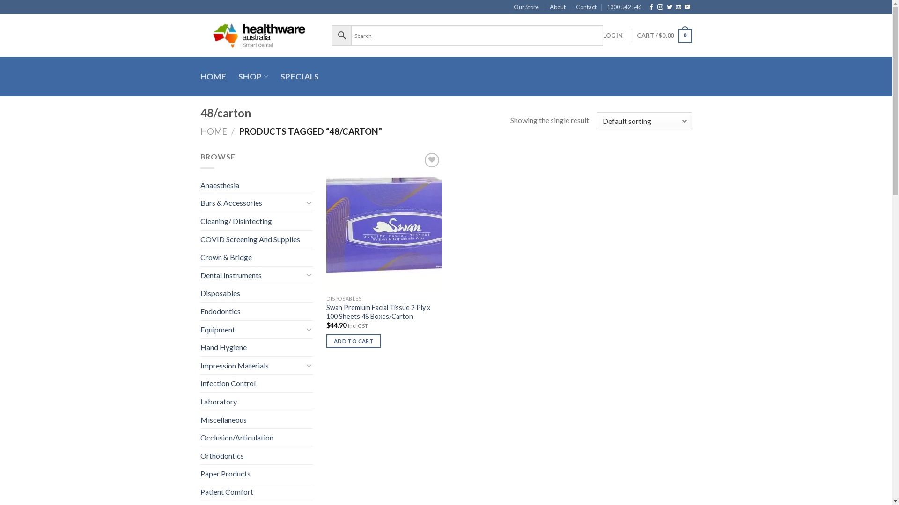  What do you see at coordinates (257, 456) in the screenshot?
I see `Orthodontics` at bounding box center [257, 456].